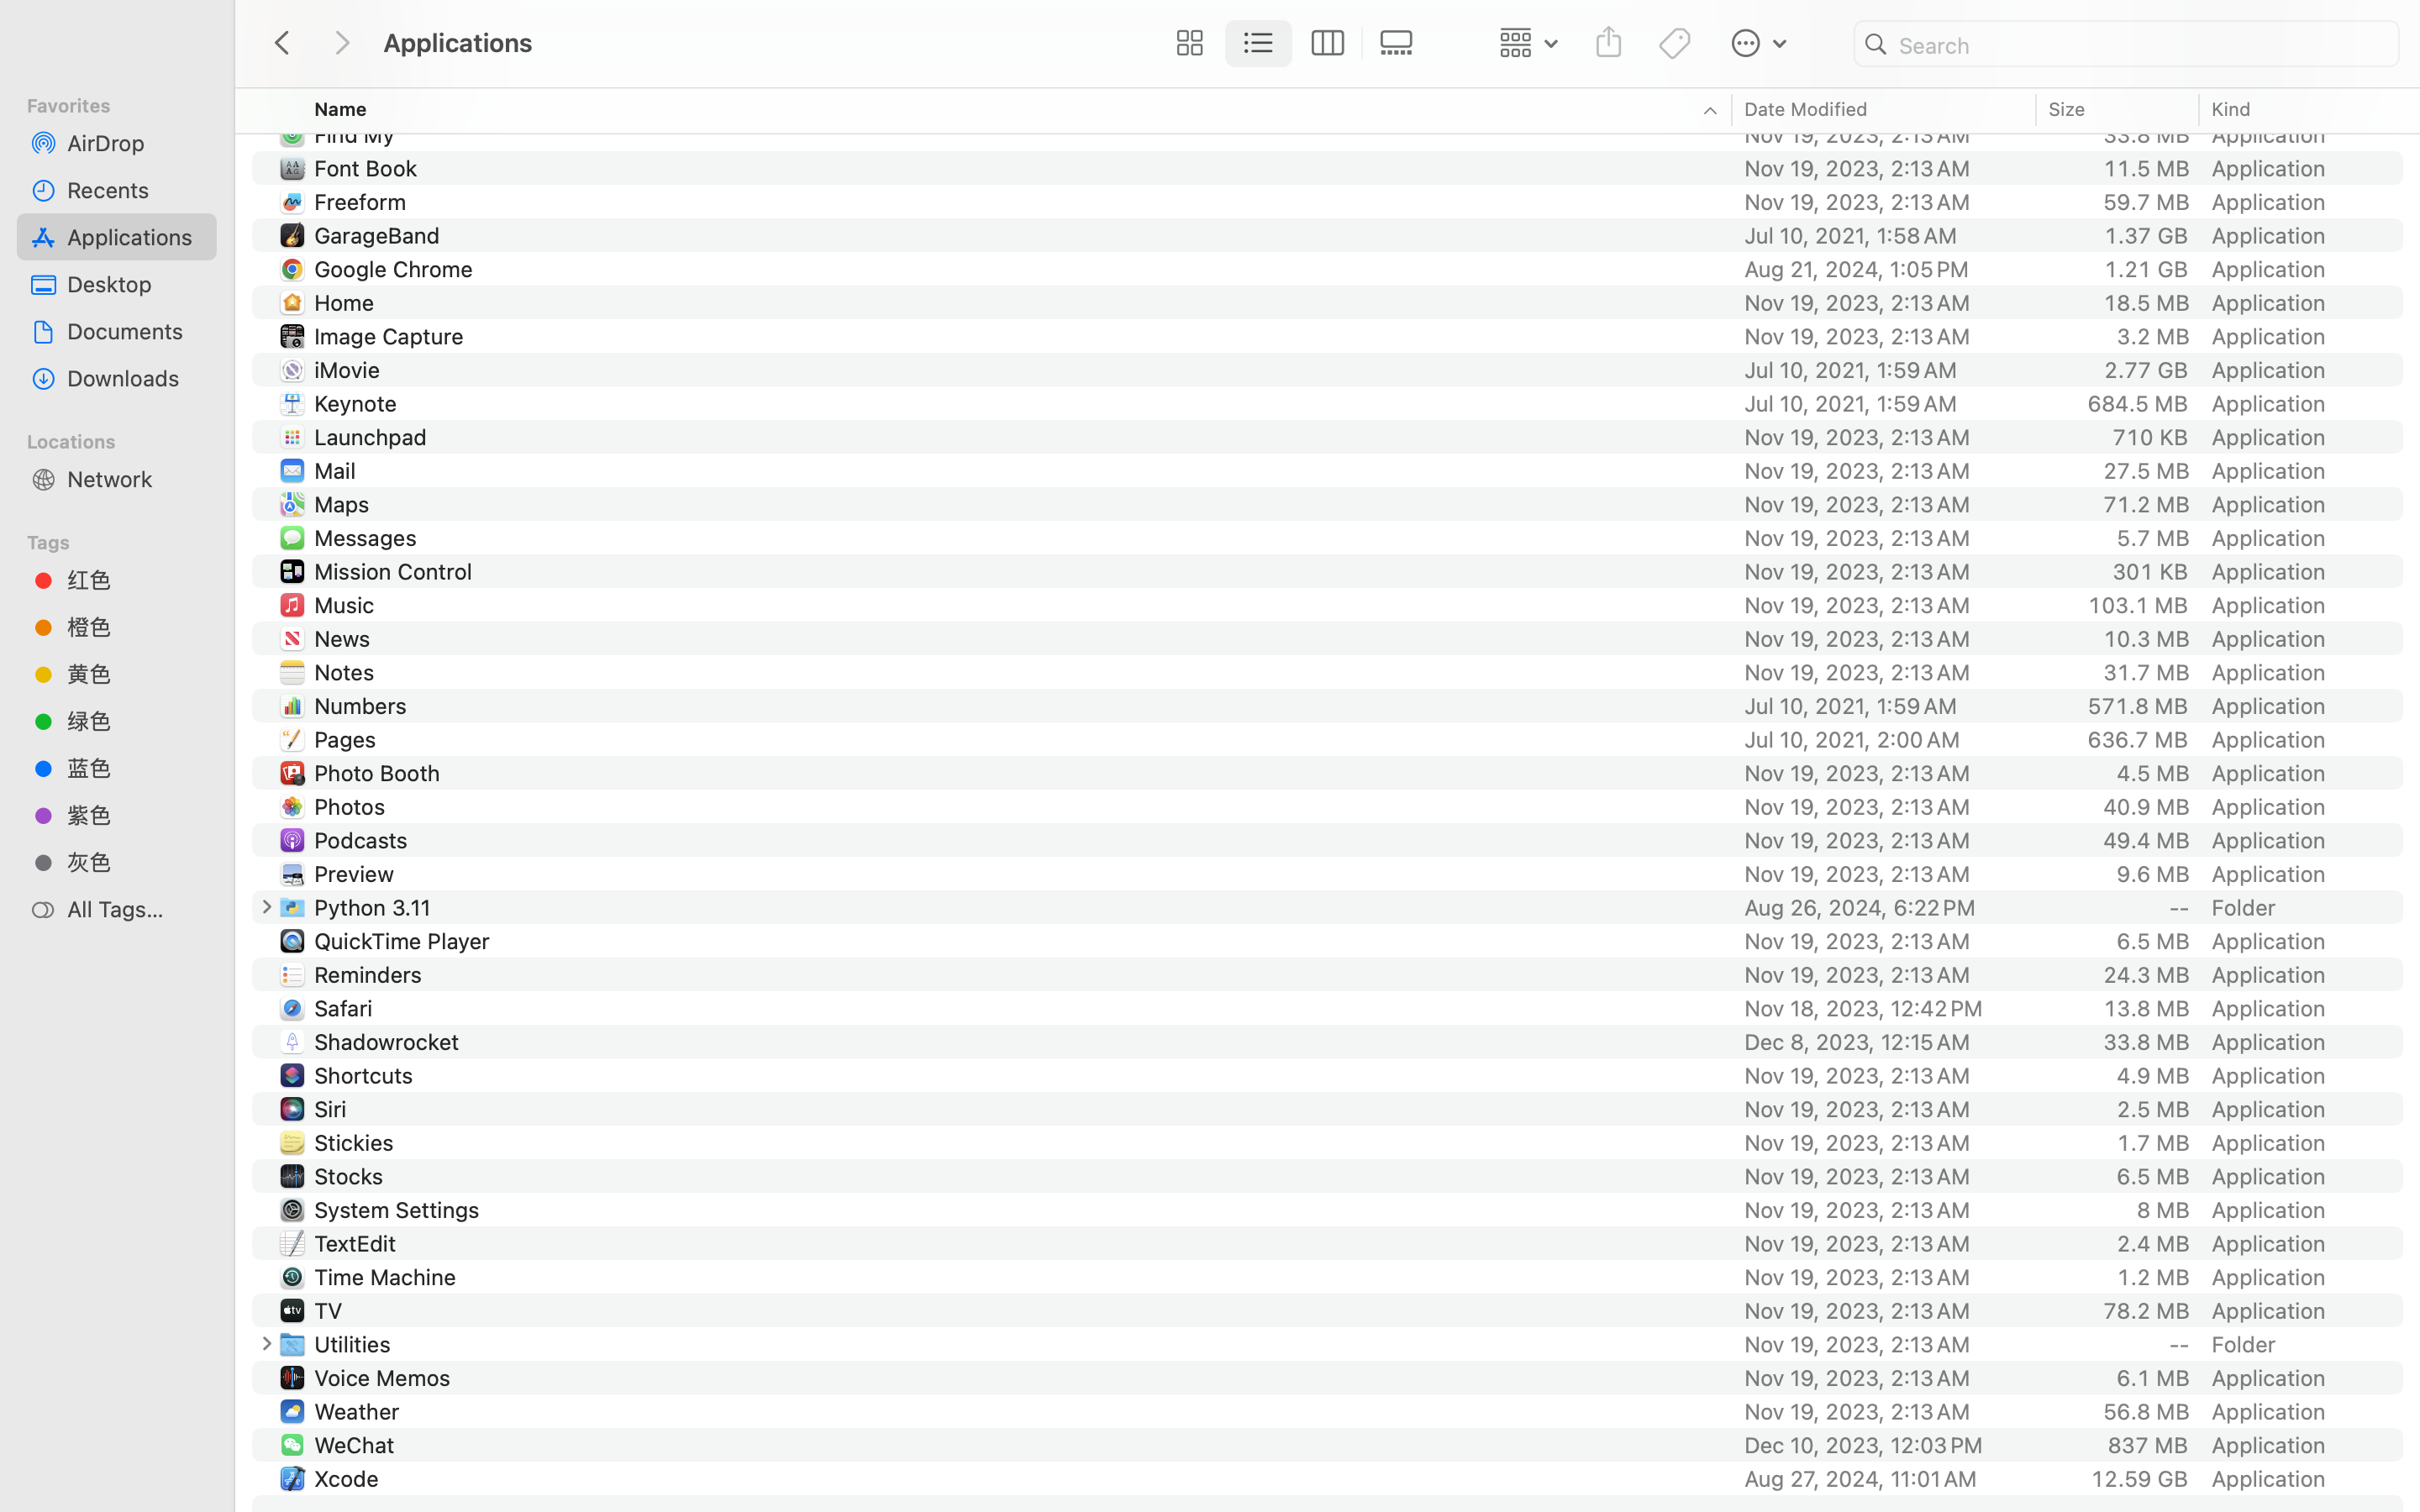 This screenshot has height=1512, width=2420. Describe the element at coordinates (1885, 235) in the screenshot. I see `Jul 10, 2021, 1:58 AM` at that location.